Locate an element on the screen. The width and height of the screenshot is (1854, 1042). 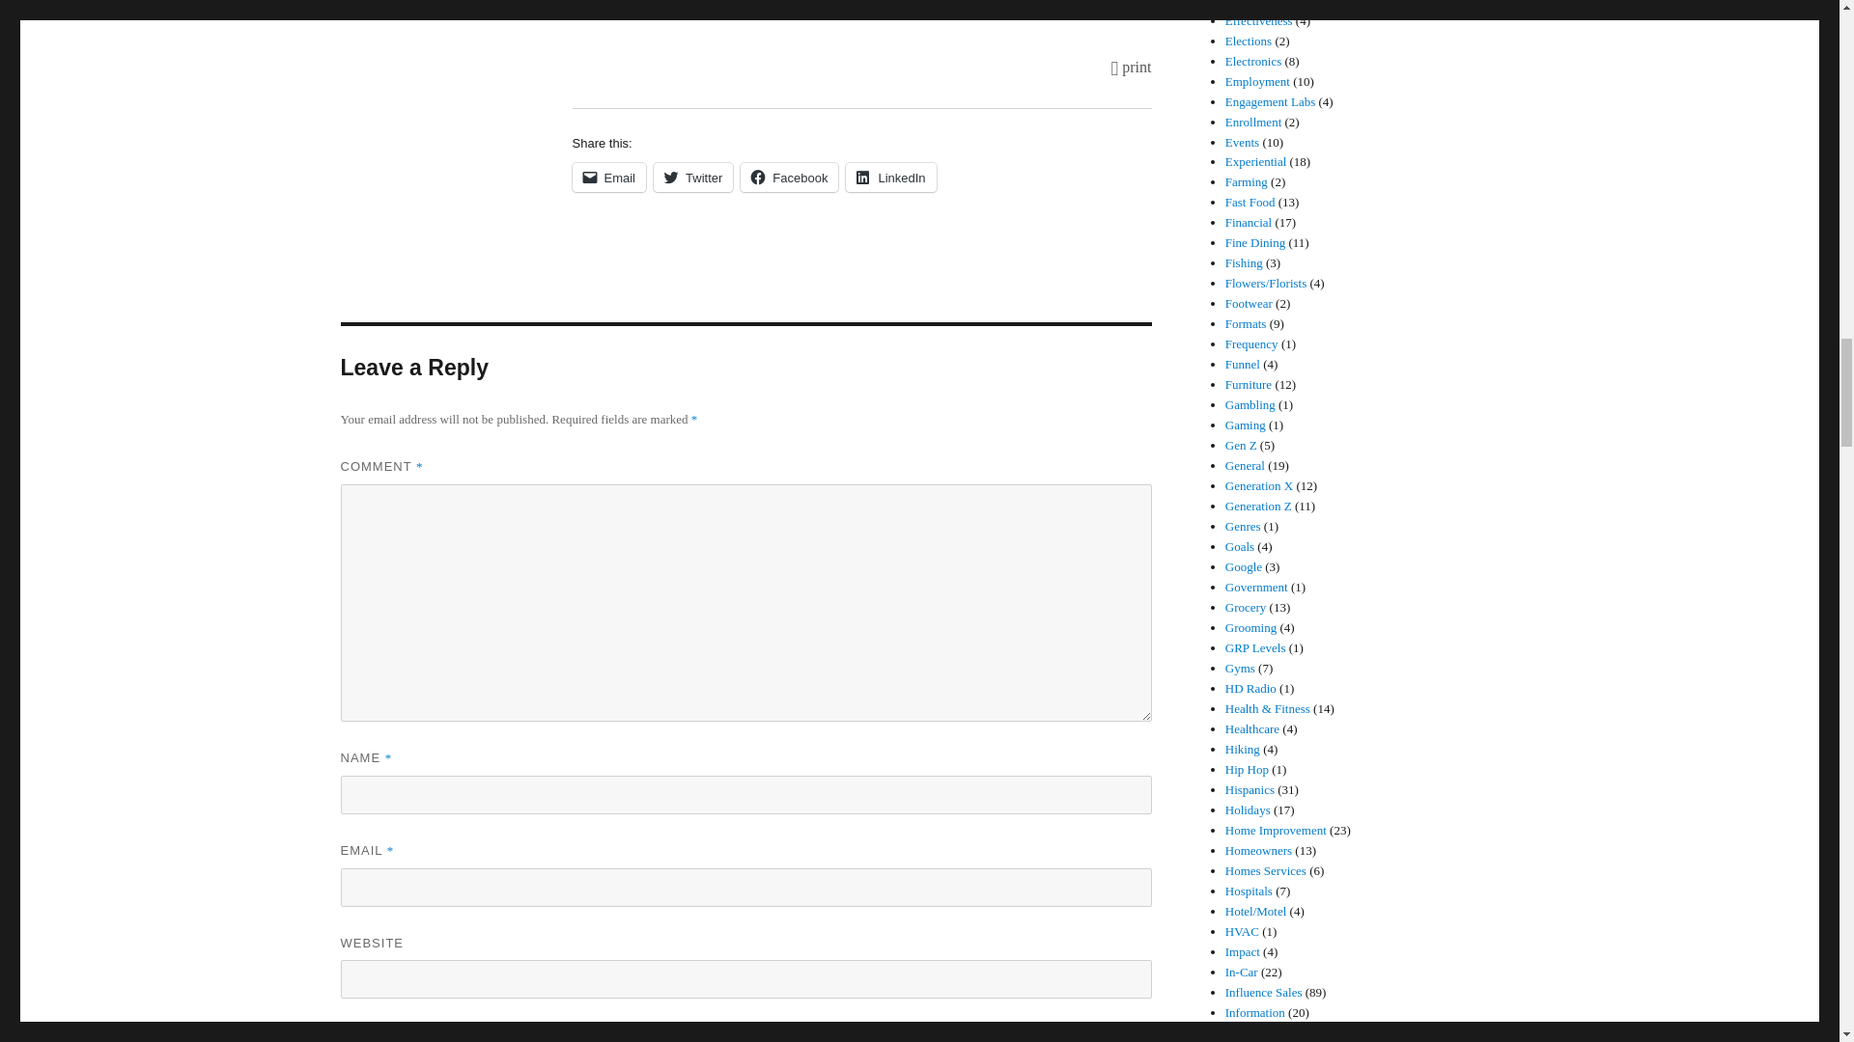
LinkedIn is located at coordinates (890, 177).